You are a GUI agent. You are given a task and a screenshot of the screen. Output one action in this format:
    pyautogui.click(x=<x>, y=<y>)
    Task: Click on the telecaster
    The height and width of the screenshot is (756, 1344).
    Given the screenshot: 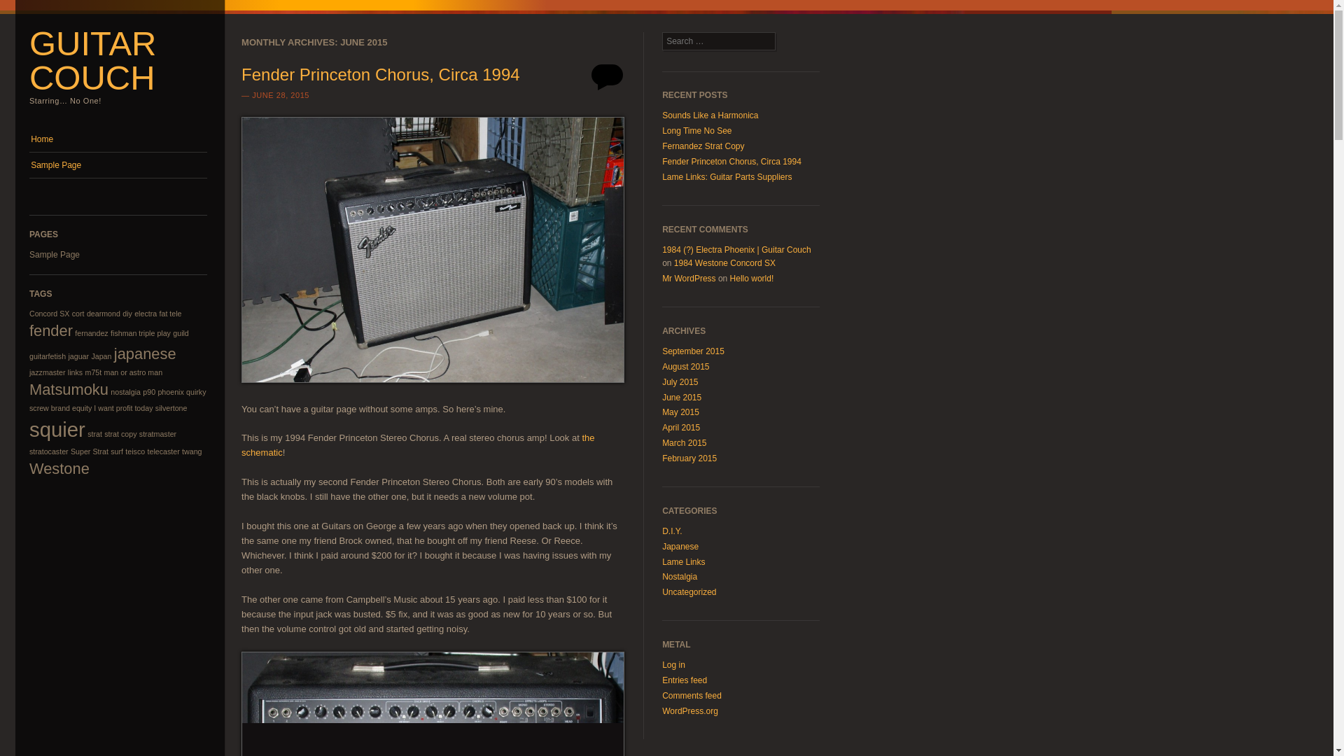 What is the action you would take?
    pyautogui.click(x=164, y=451)
    